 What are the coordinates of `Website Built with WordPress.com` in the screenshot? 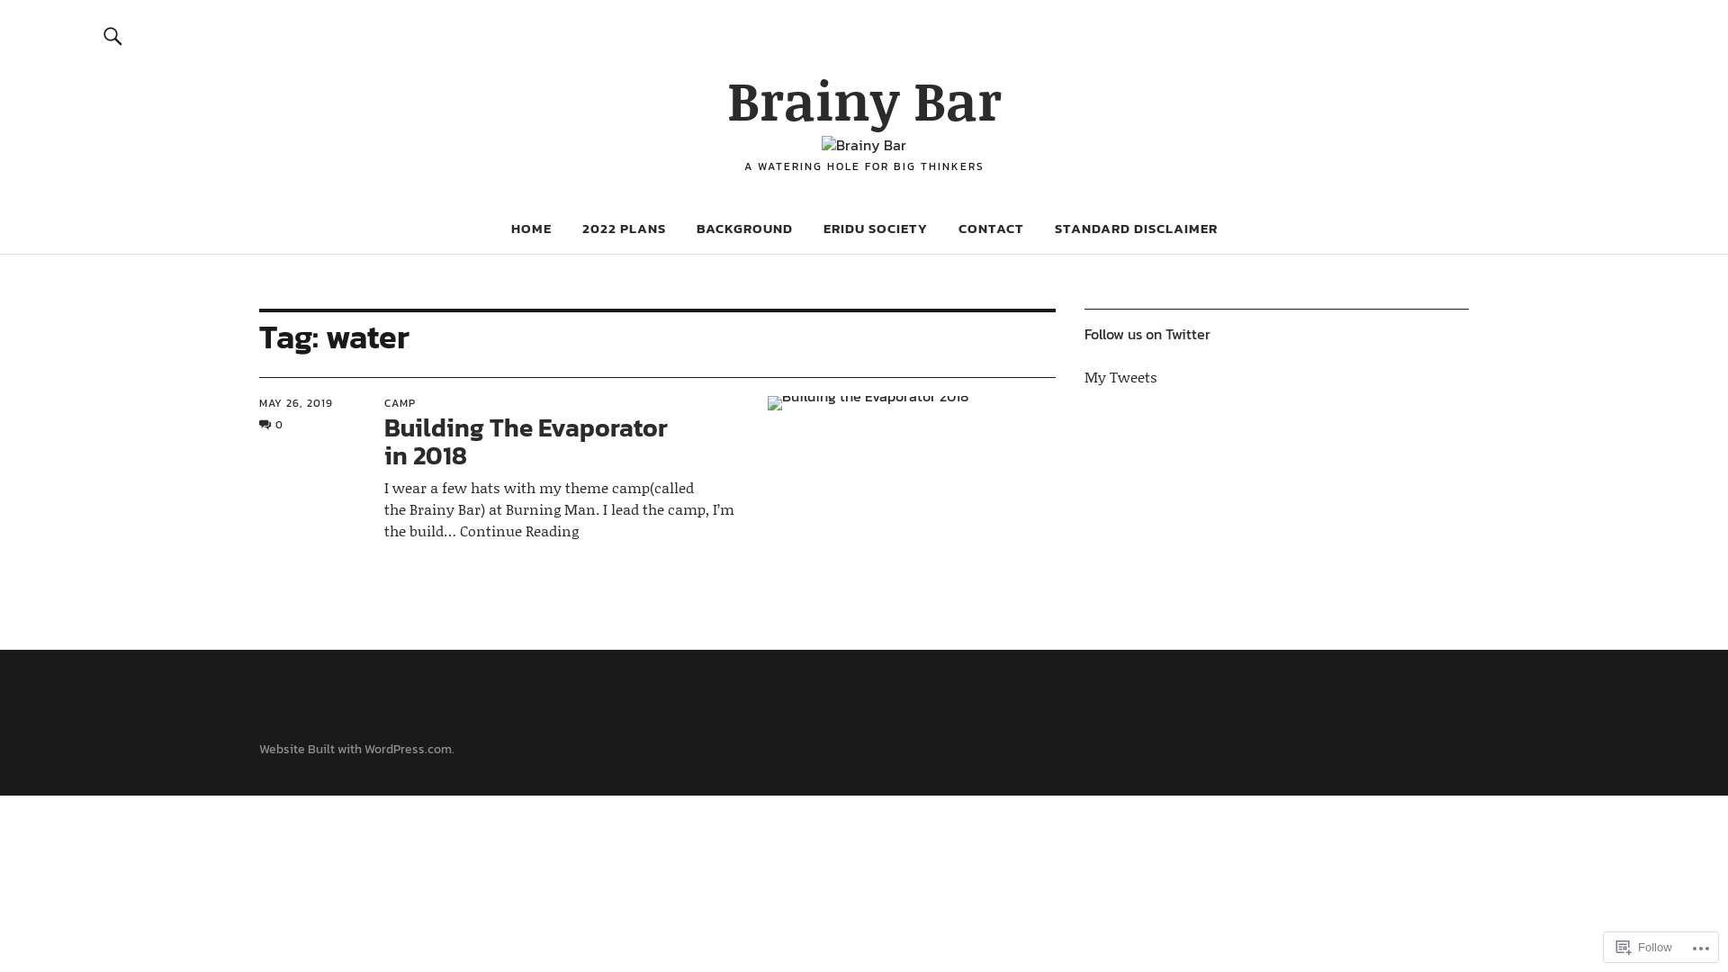 It's located at (355, 749).